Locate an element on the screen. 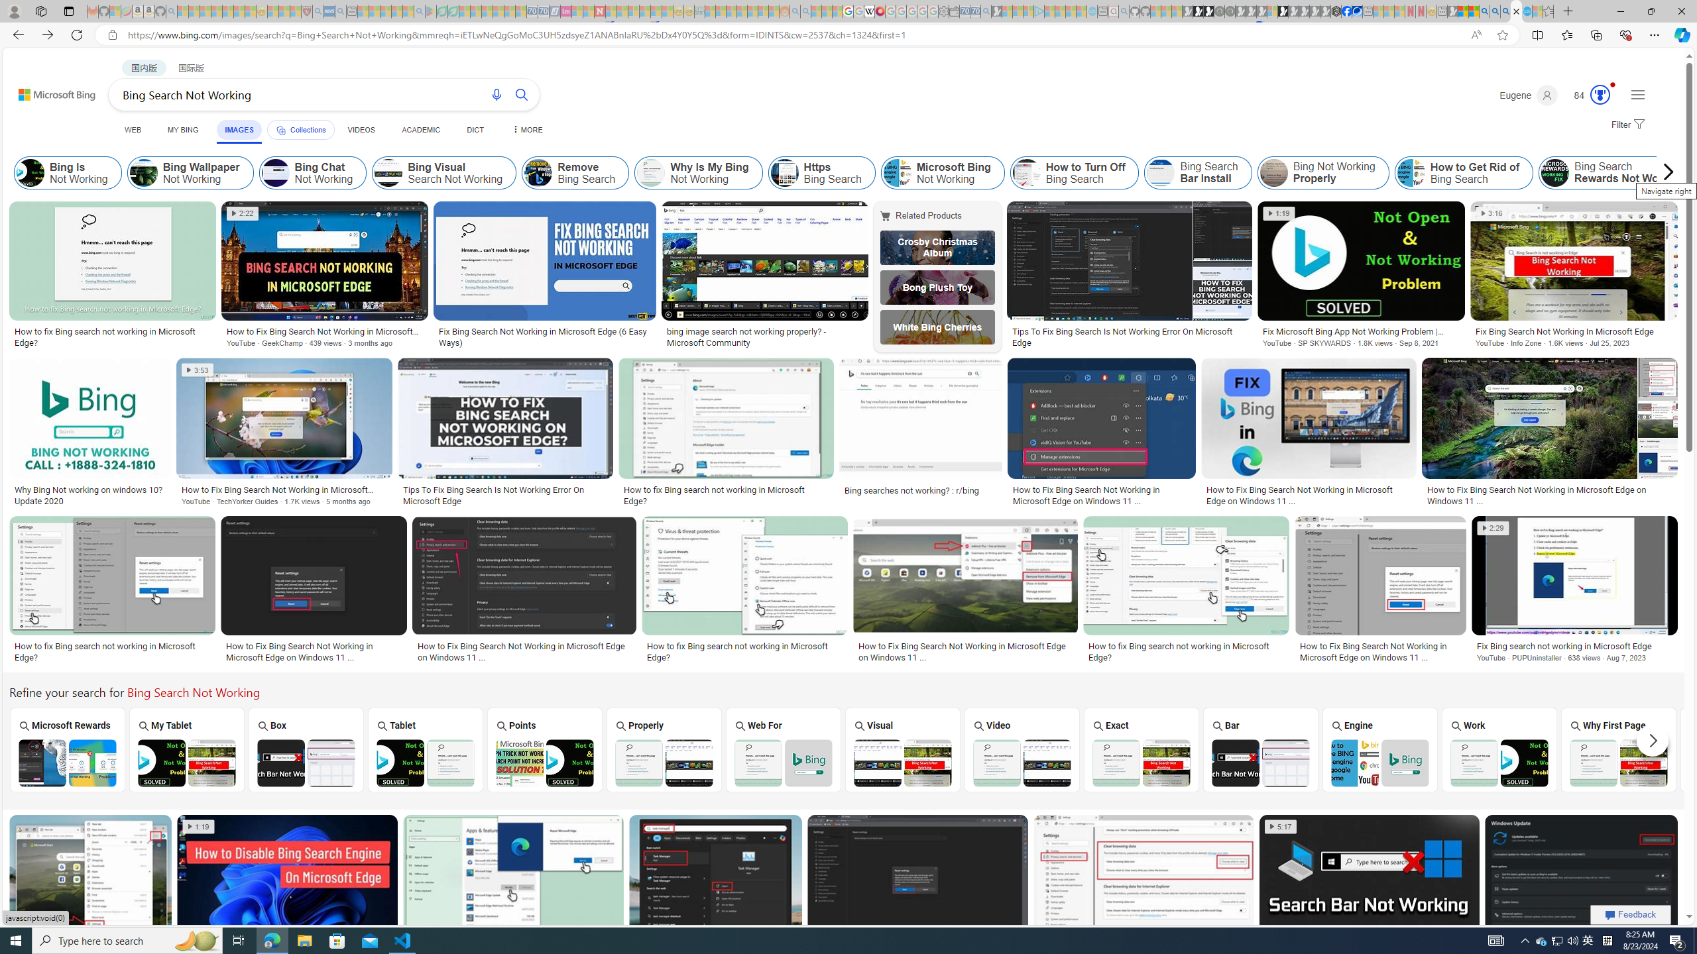 This screenshot has height=954, width=1697. Cheap Car Rentals - Save70.com - Sleeping is located at coordinates (974, 11).